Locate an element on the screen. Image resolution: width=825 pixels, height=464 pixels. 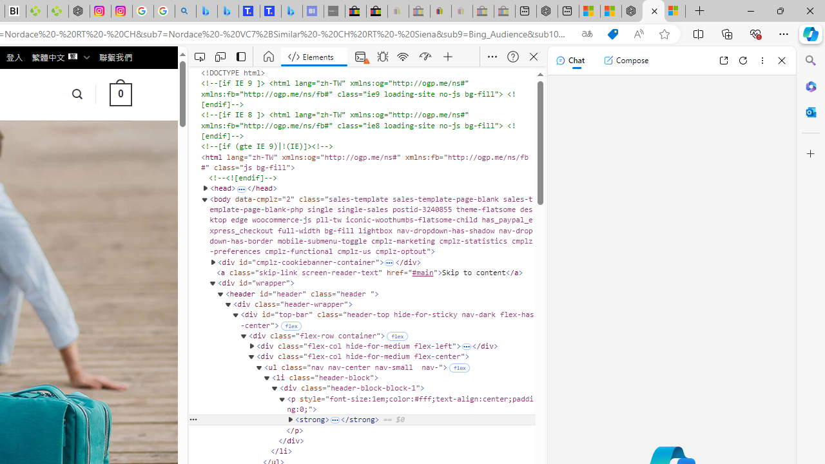
 0  is located at coordinates (120, 94).